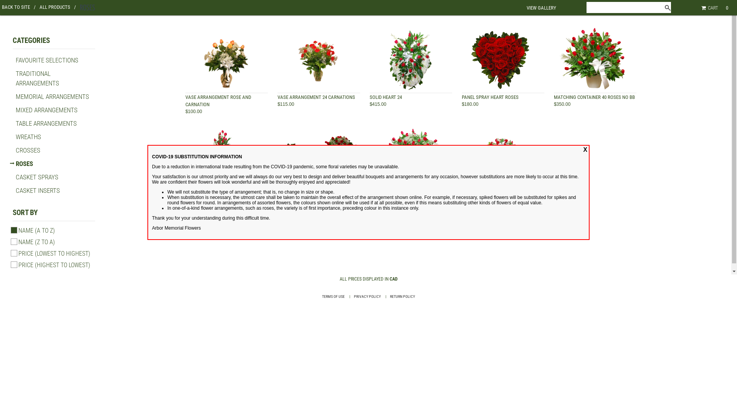  I want to click on ALL PRODUCTS, so click(58, 7).